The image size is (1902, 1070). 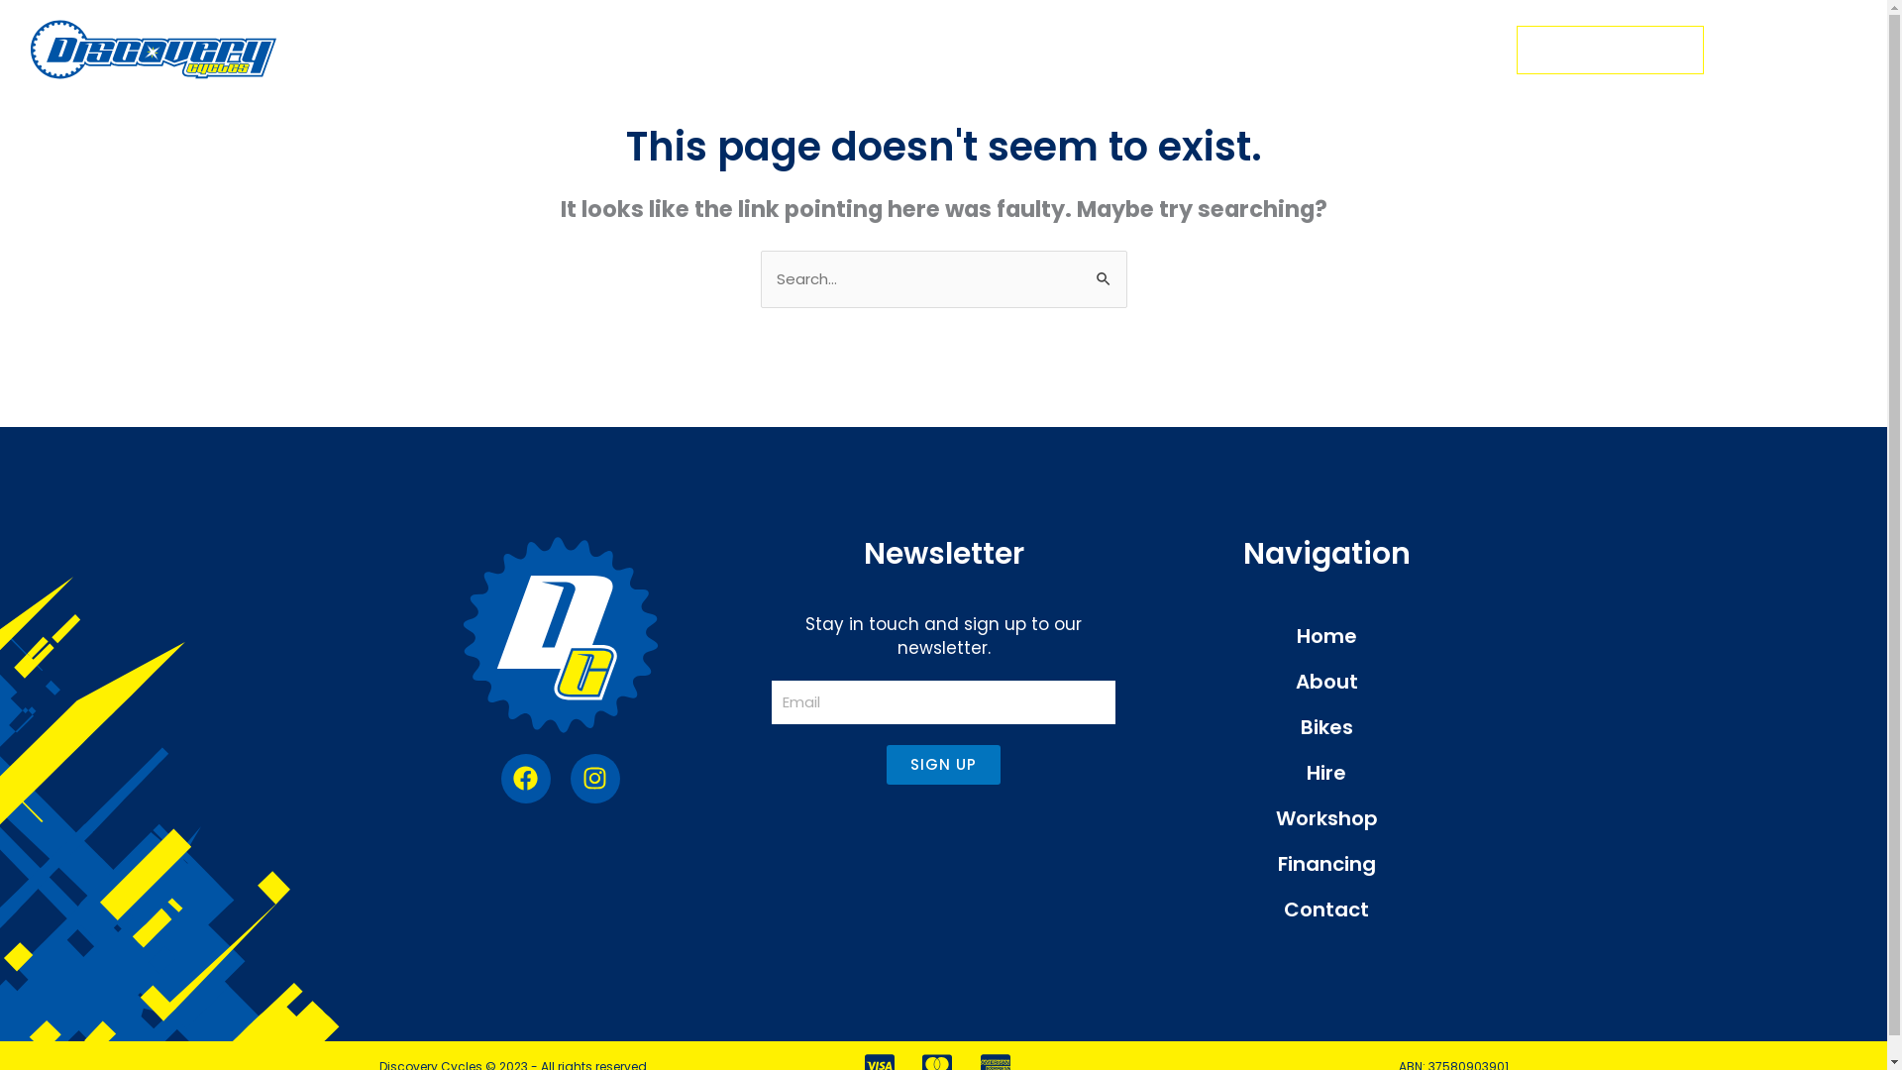 What do you see at coordinates (1327, 909) in the screenshot?
I see `Contact` at bounding box center [1327, 909].